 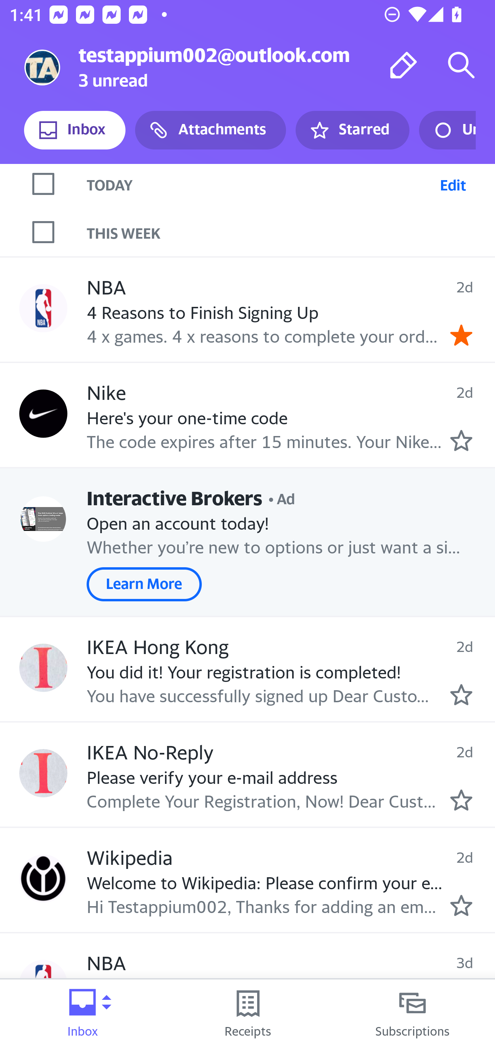 I want to click on Starred, so click(x=352, y=130).